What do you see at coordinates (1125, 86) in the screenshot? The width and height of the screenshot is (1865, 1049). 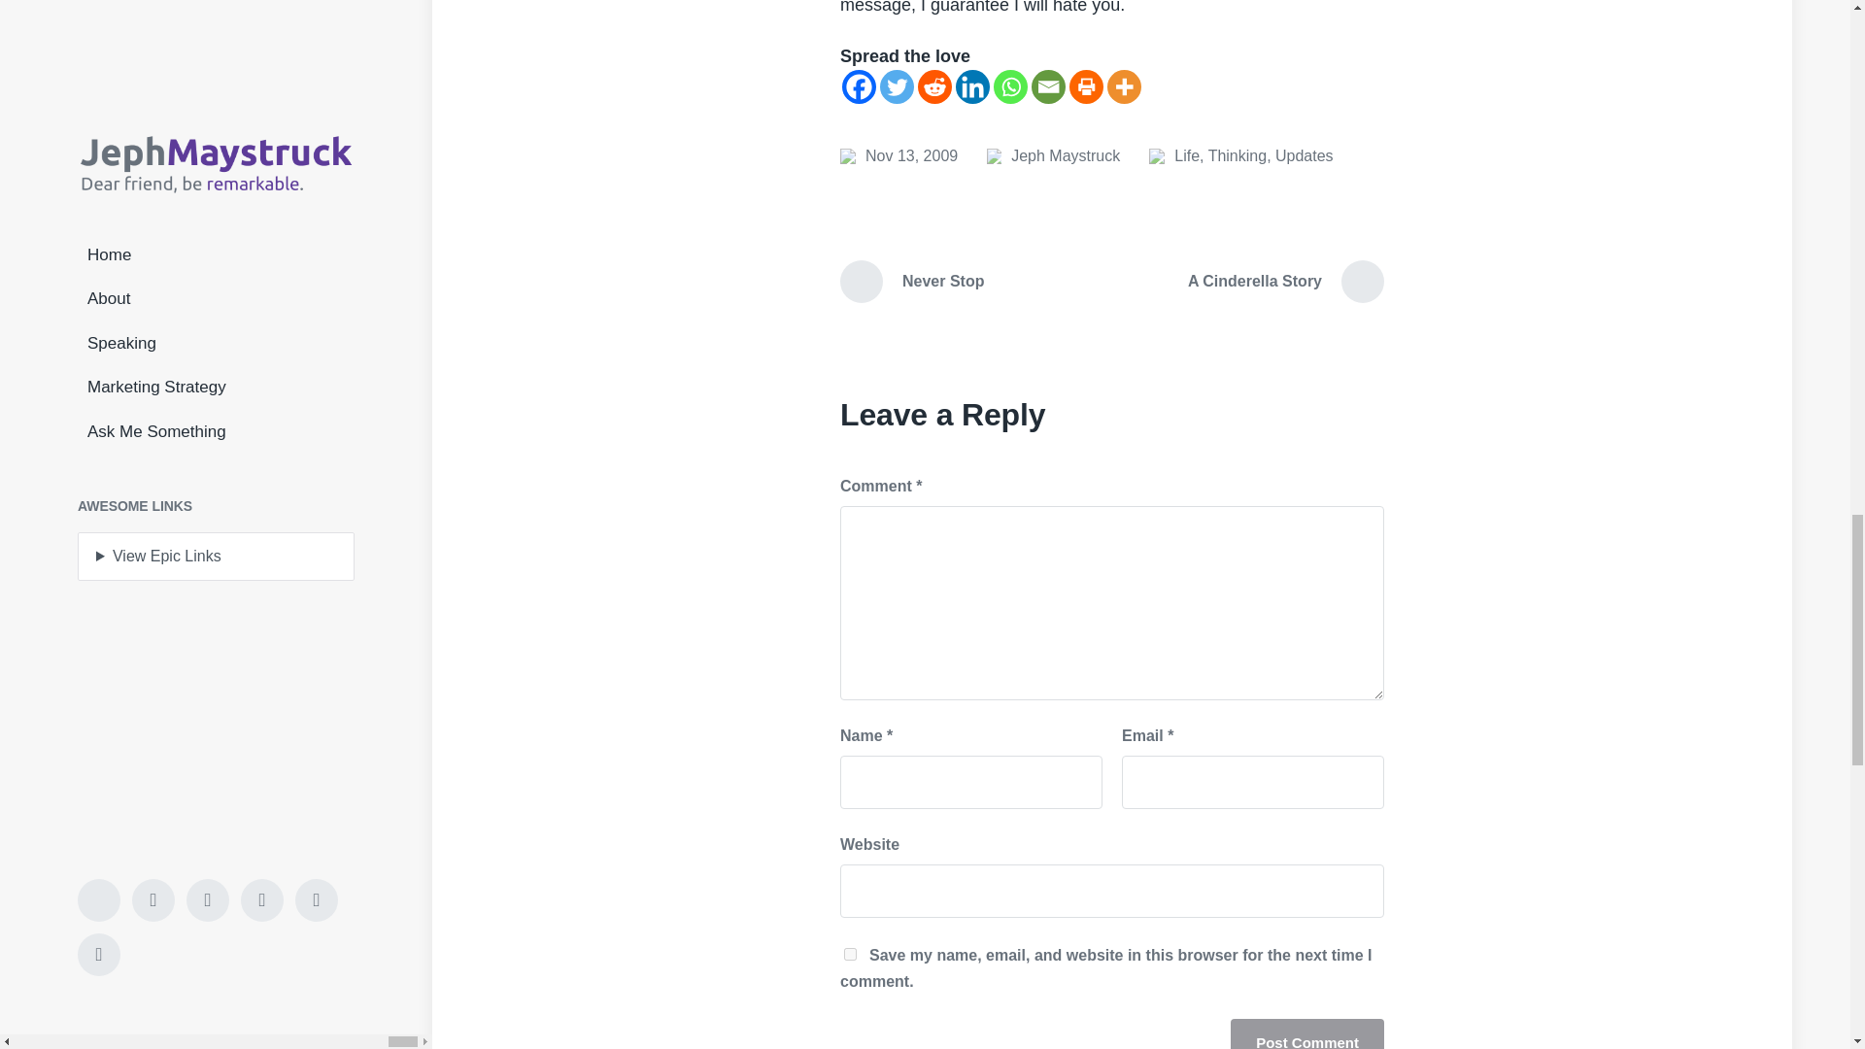 I see `More` at bounding box center [1125, 86].